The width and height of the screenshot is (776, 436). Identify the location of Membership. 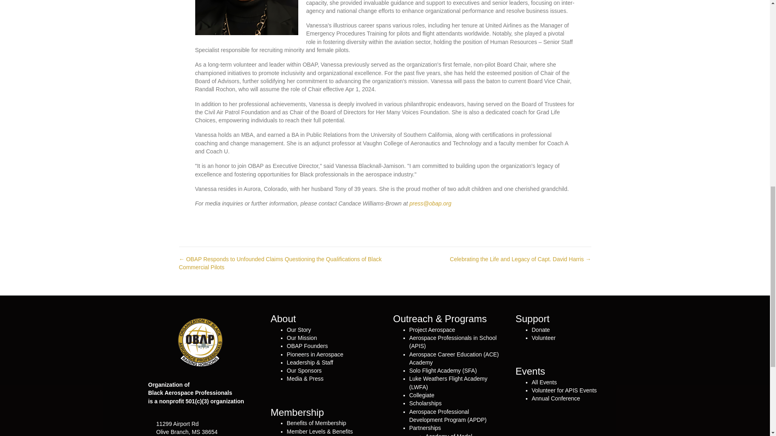
(297, 412).